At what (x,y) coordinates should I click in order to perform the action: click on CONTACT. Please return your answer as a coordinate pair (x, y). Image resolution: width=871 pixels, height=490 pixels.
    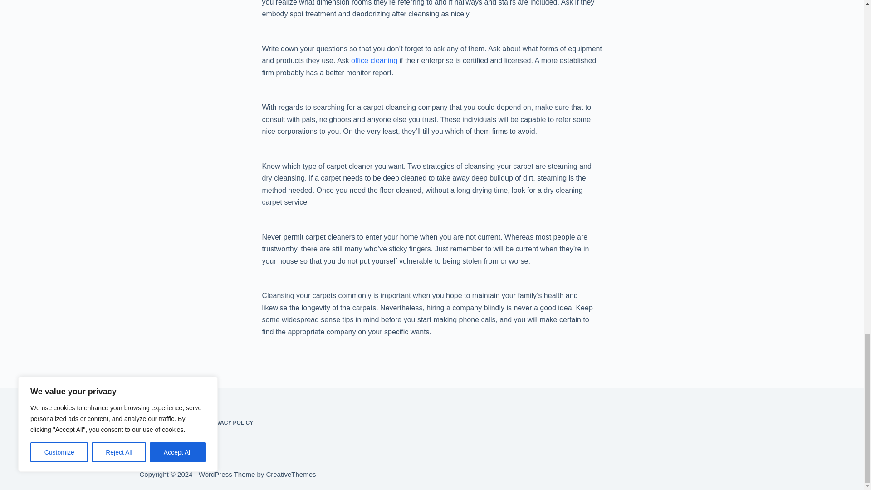
    Looking at the image, I should click on (183, 423).